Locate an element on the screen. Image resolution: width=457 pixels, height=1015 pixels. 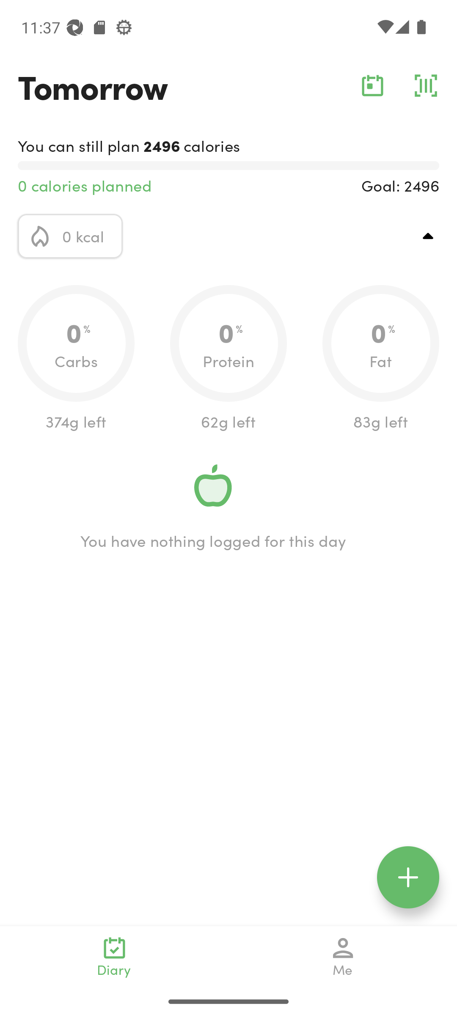
calendar_action is located at coordinates (372, 85).